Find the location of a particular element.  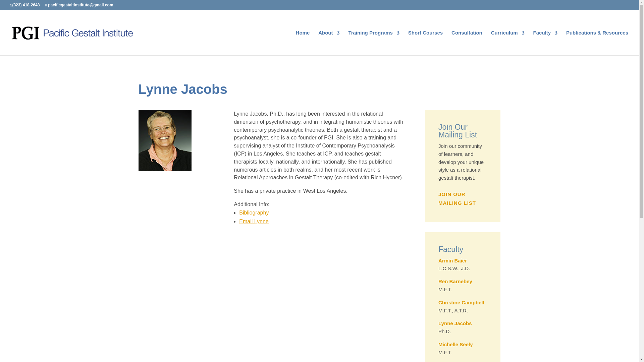

Curriculum is located at coordinates (508, 43).